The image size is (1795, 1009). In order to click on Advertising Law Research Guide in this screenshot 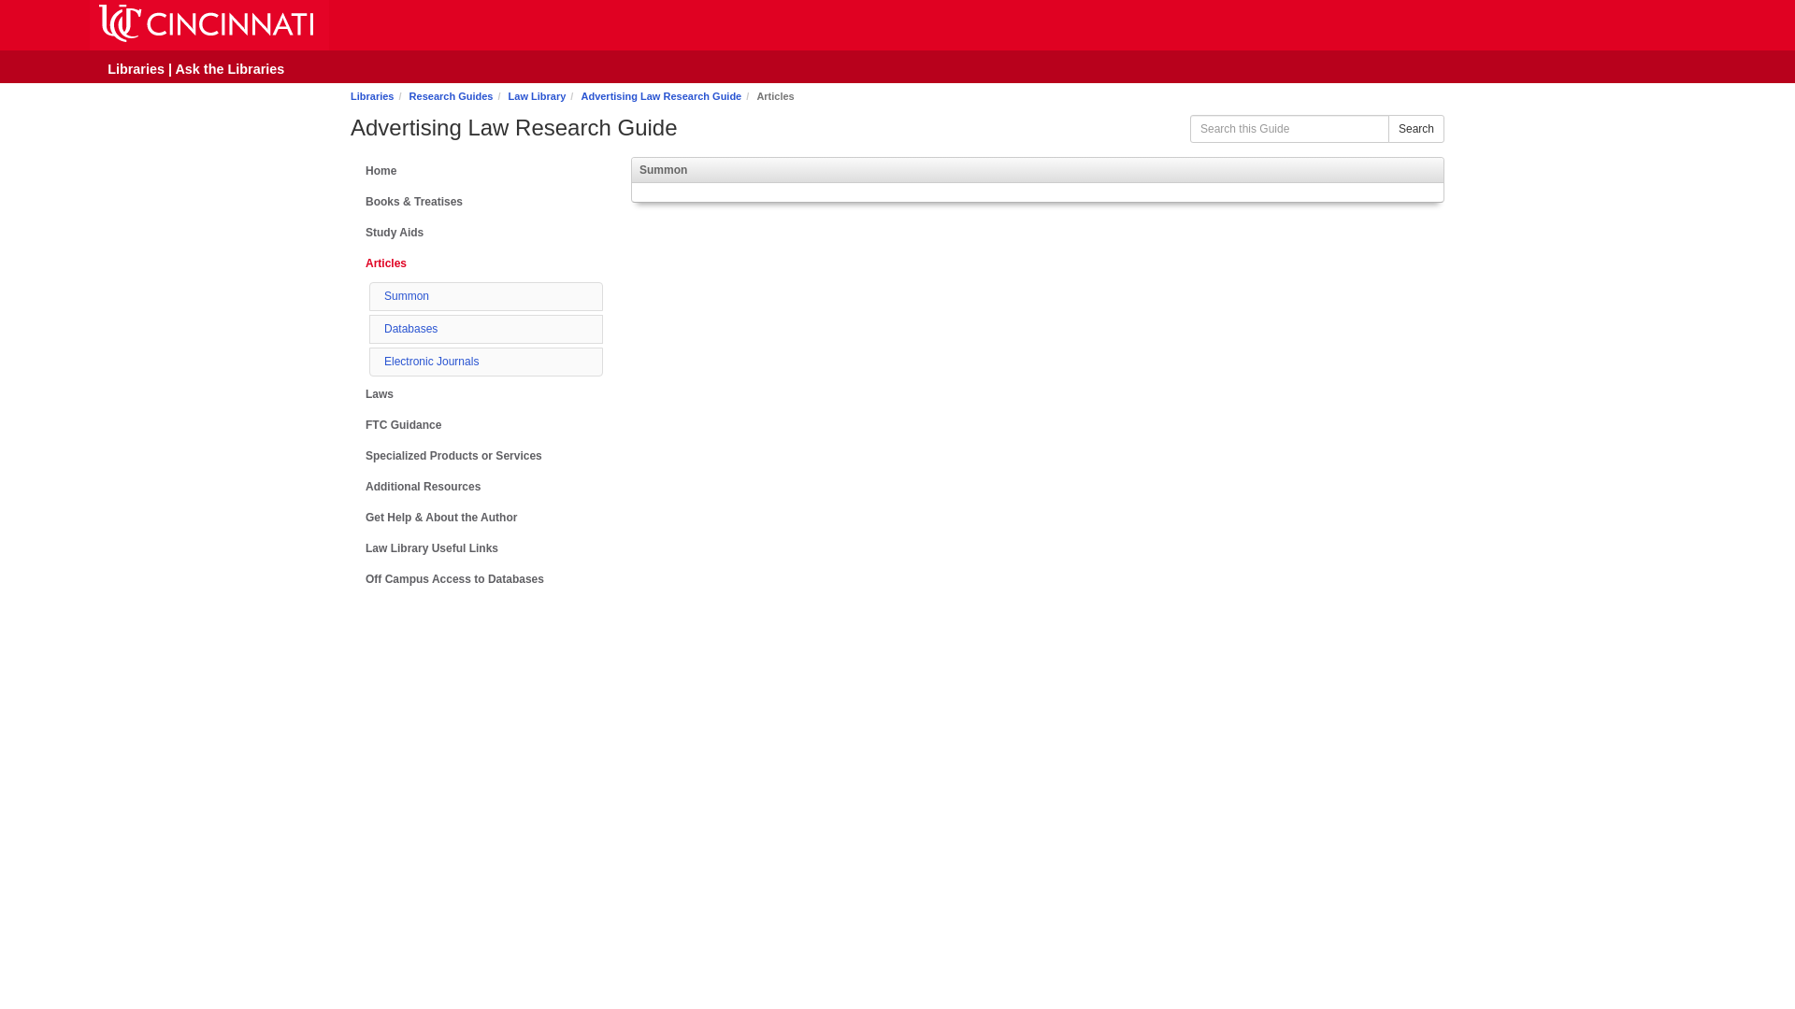, I will do `click(660, 96)`.